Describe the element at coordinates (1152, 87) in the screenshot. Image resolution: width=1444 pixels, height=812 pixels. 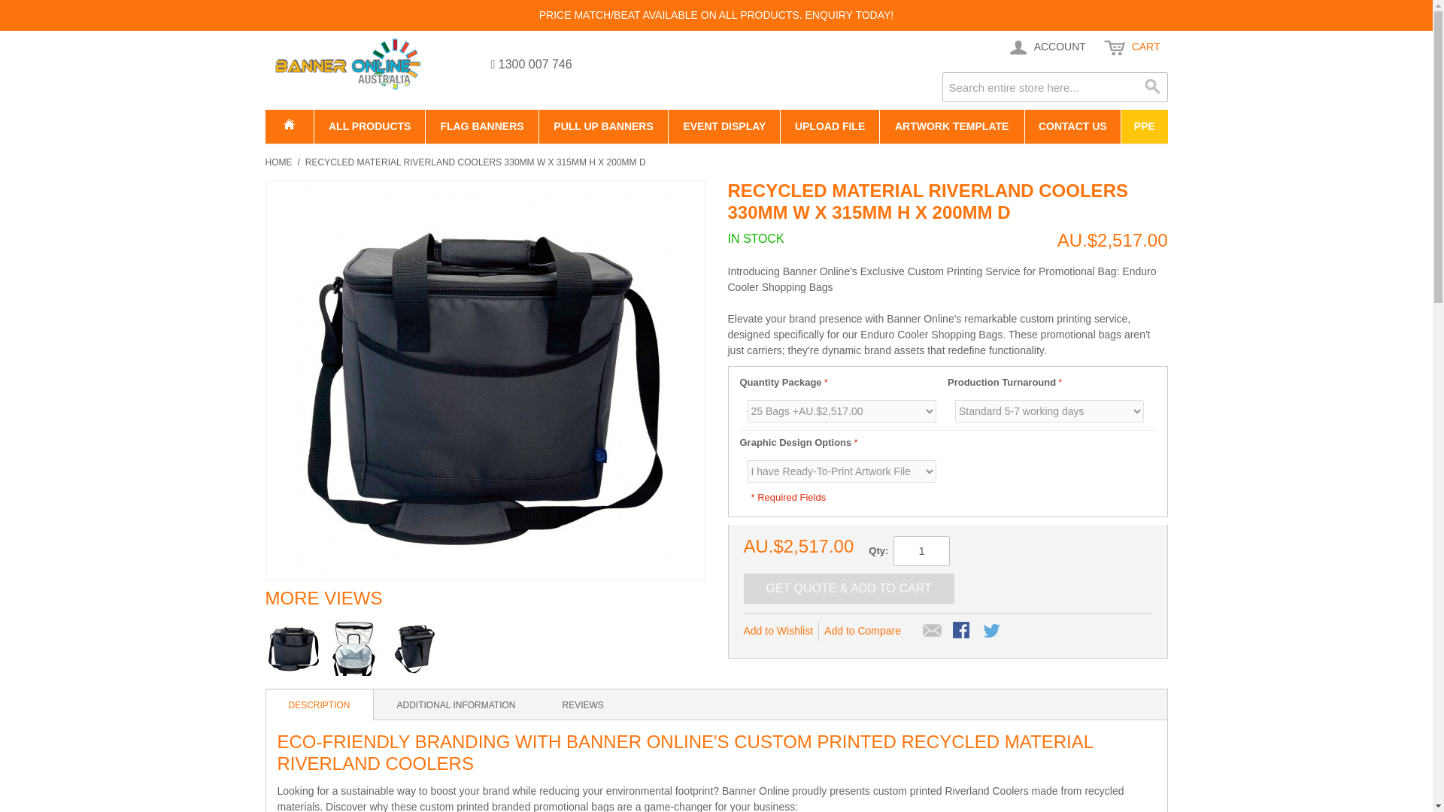
I see `Search` at that location.